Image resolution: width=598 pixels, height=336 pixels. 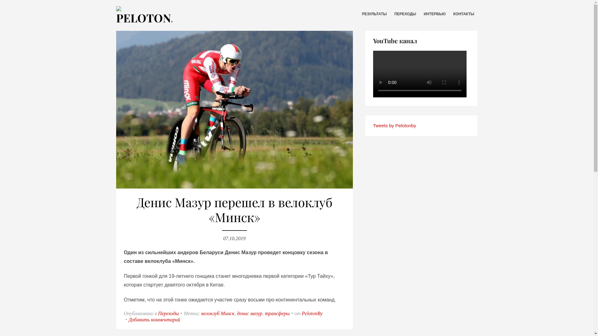 I want to click on PelotonBy, so click(x=312, y=314).